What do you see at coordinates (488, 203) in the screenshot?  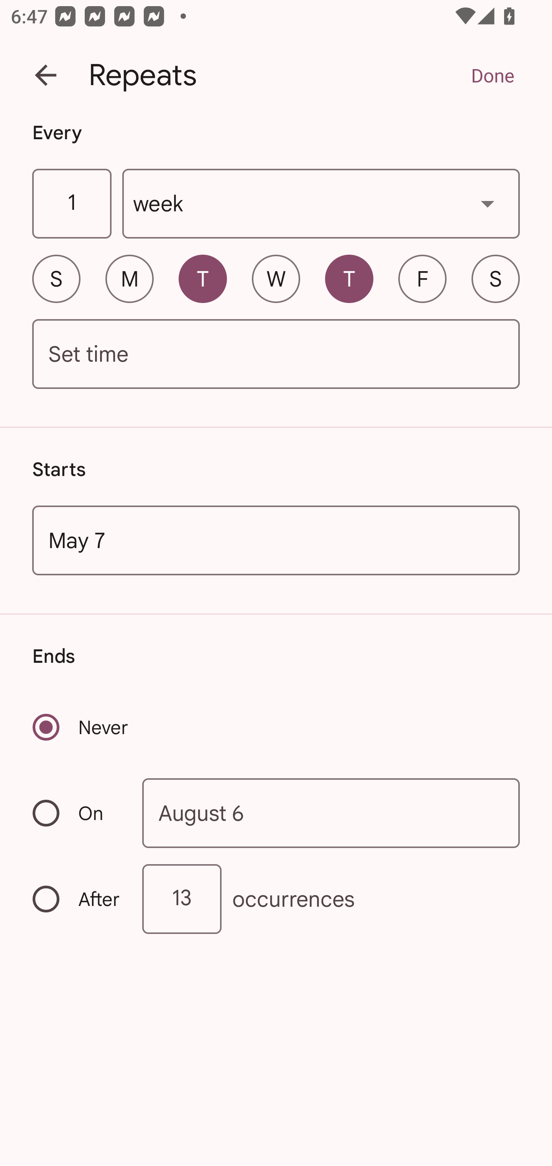 I see `Show dropdown menu` at bounding box center [488, 203].